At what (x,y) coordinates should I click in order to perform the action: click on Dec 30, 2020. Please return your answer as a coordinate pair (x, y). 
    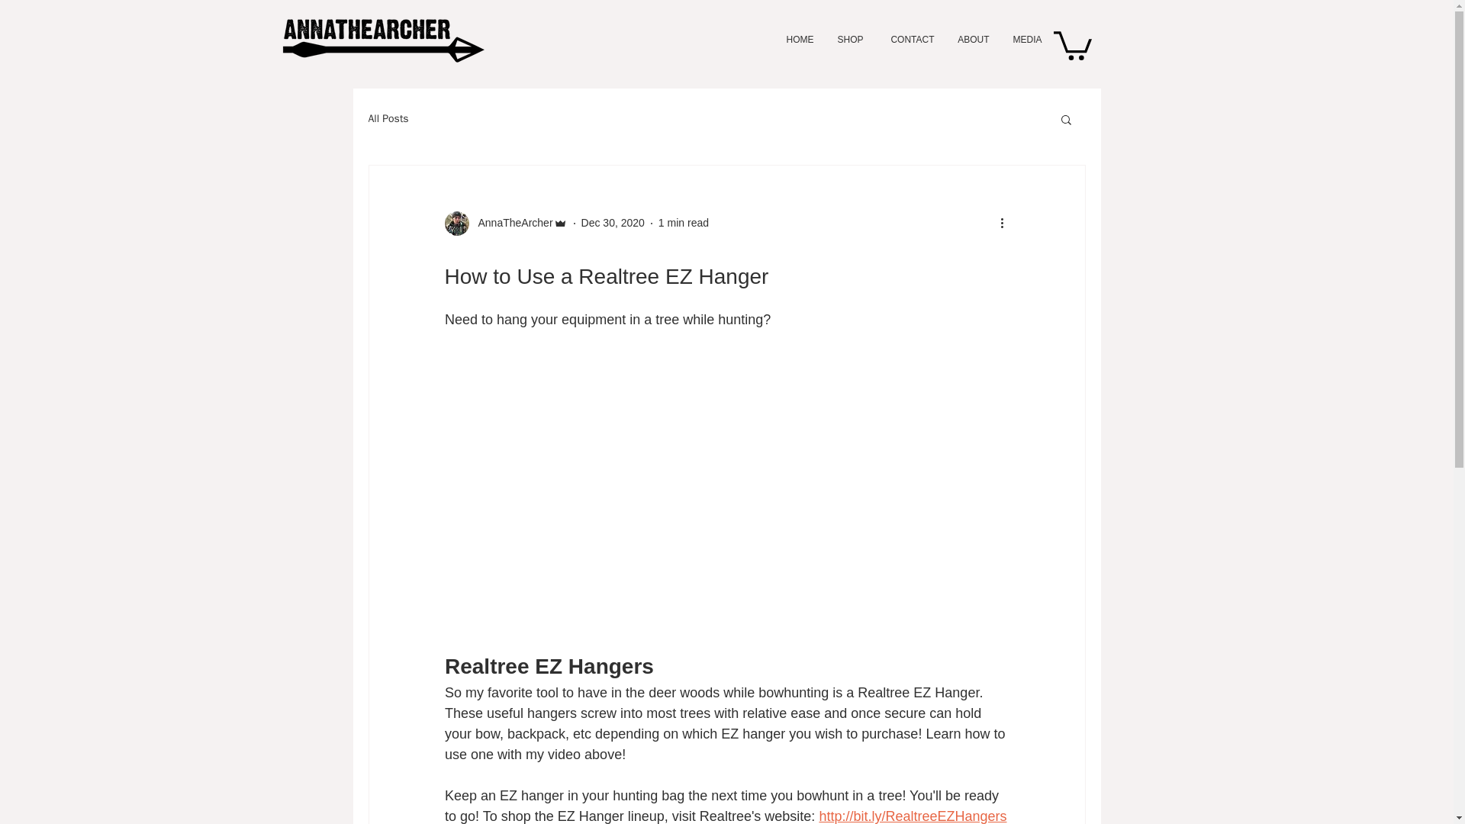
    Looking at the image, I should click on (613, 223).